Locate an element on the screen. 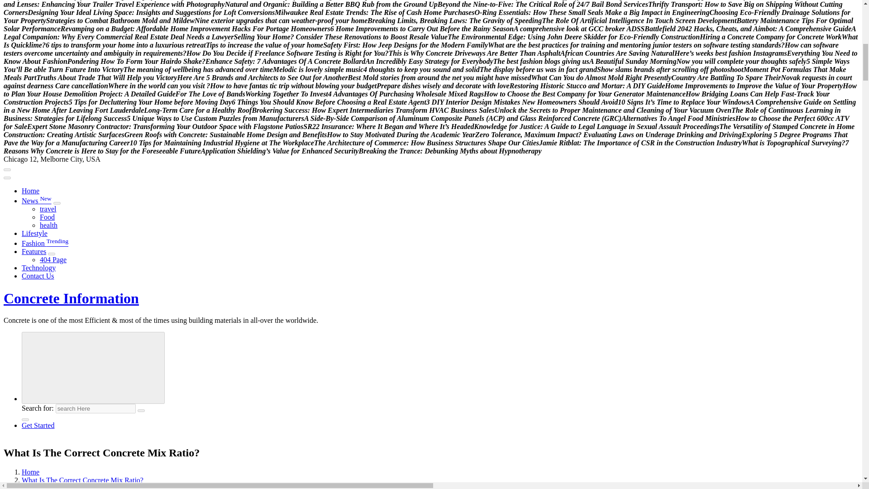  Food is located at coordinates (47, 217).